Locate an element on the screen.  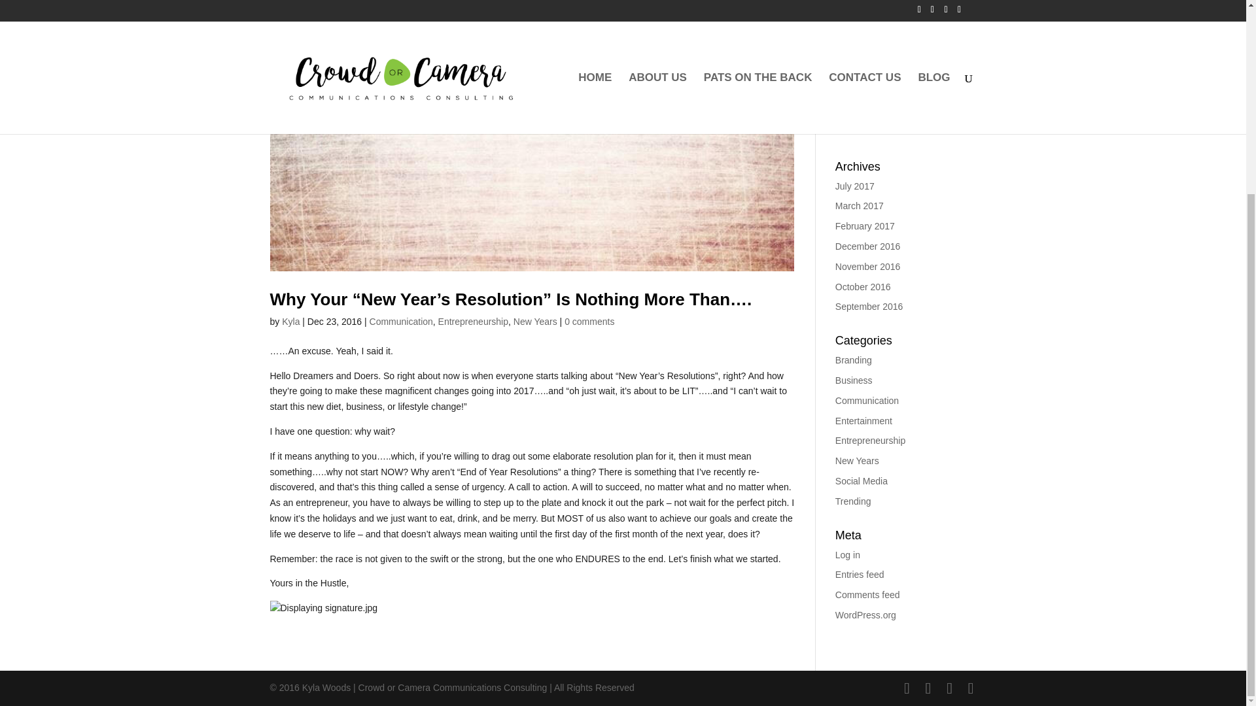
Branding is located at coordinates (853, 360).